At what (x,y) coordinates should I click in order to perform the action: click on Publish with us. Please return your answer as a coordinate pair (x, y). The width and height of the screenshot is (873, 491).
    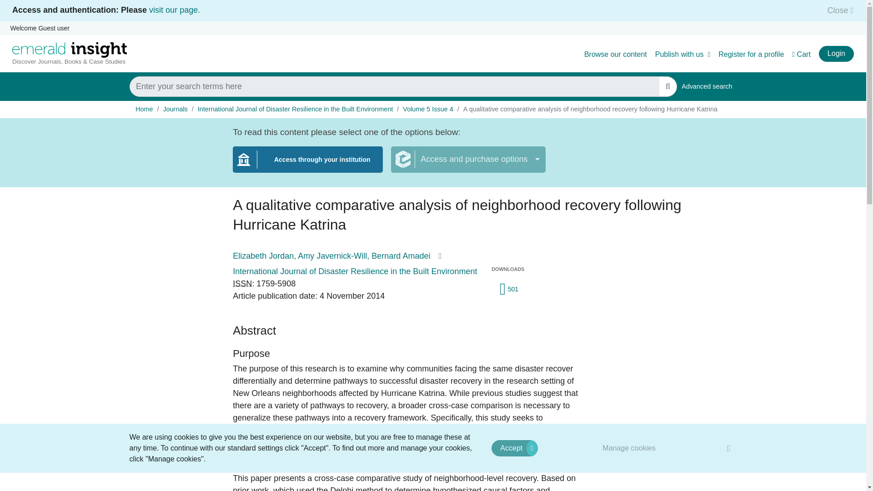
    Looking at the image, I should click on (838, 10).